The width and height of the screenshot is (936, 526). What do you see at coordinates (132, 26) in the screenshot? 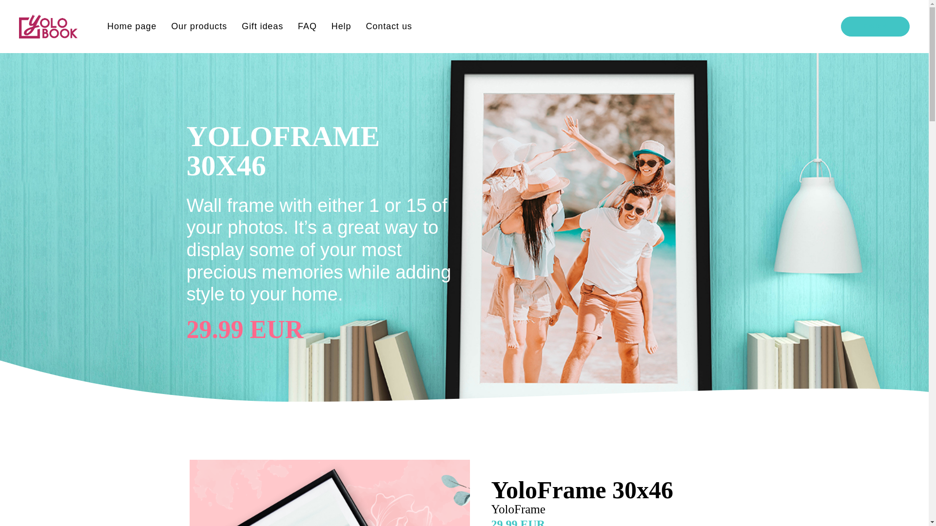
I see `Home page` at bounding box center [132, 26].